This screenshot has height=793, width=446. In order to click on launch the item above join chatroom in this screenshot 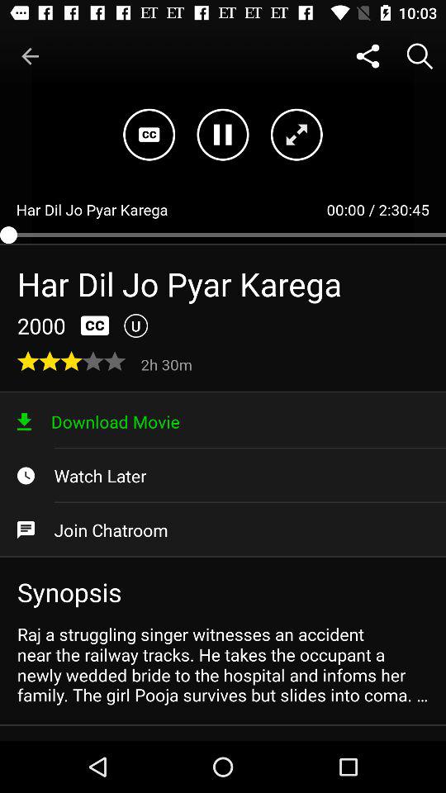, I will do `click(223, 476)`.